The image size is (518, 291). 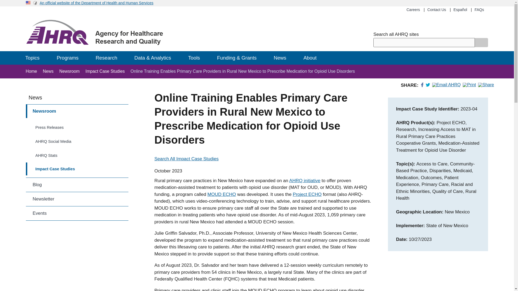 I want to click on Contact Us, so click(x=437, y=10).